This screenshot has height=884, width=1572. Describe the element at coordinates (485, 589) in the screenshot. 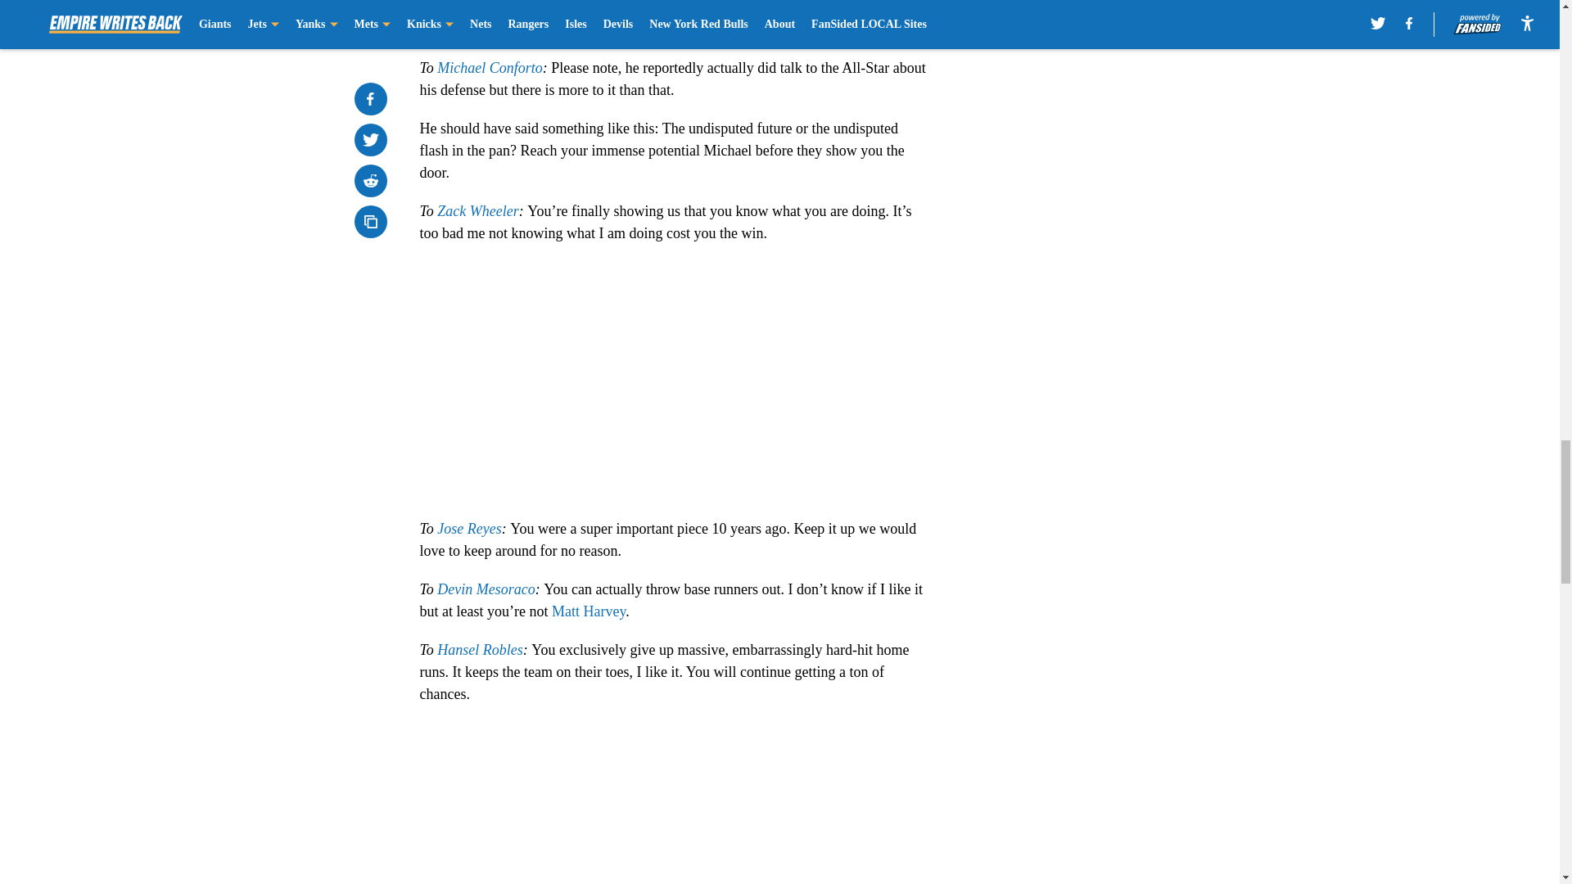

I see `Devin Mesoraco` at that location.